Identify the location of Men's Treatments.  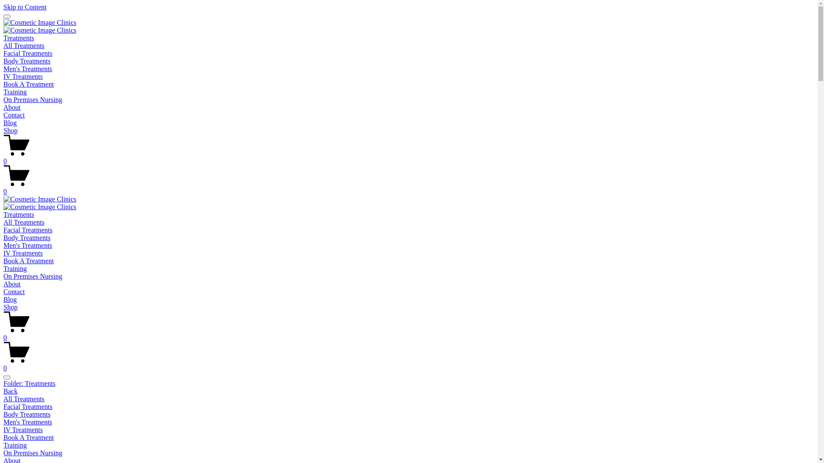
(28, 245).